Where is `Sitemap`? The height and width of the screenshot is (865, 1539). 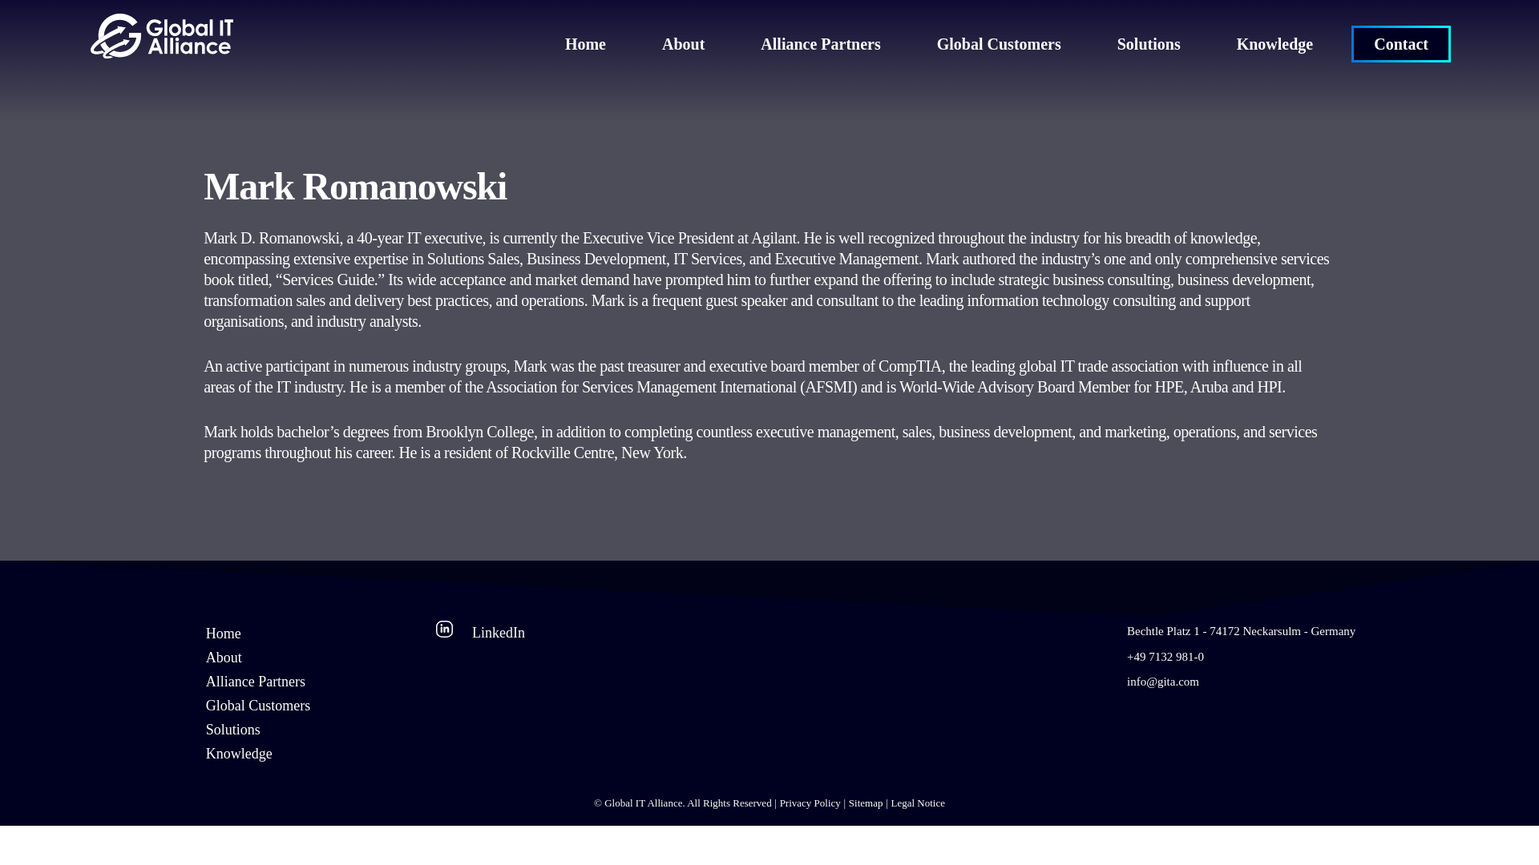 Sitemap is located at coordinates (862, 803).